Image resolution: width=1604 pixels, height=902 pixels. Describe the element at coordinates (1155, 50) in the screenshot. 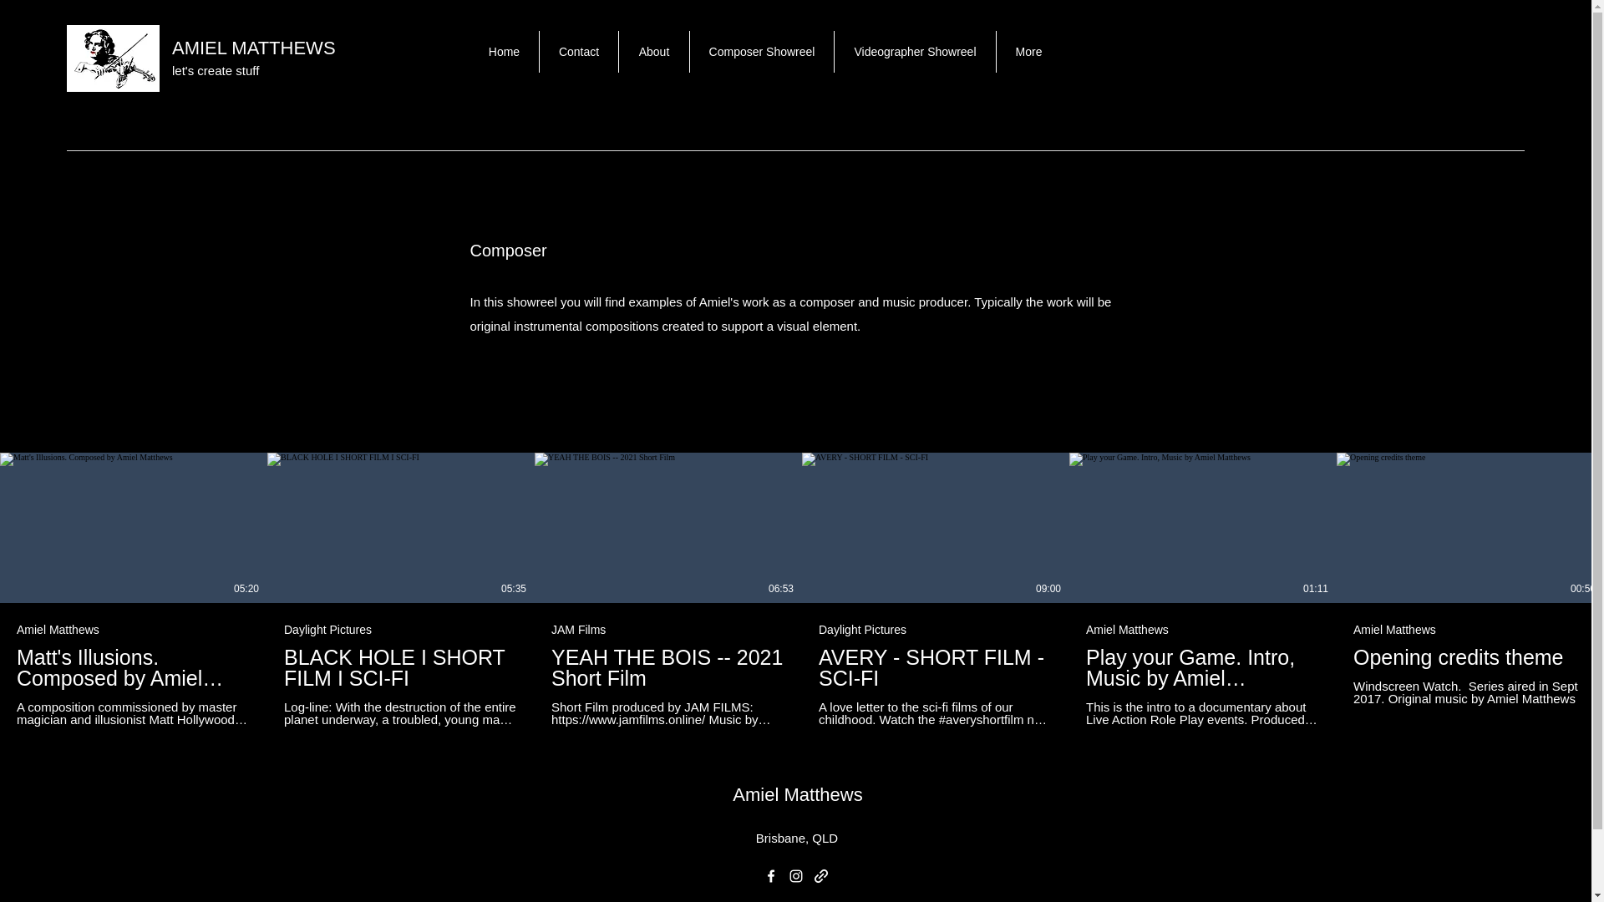

I see `Music Producer Showreel` at that location.